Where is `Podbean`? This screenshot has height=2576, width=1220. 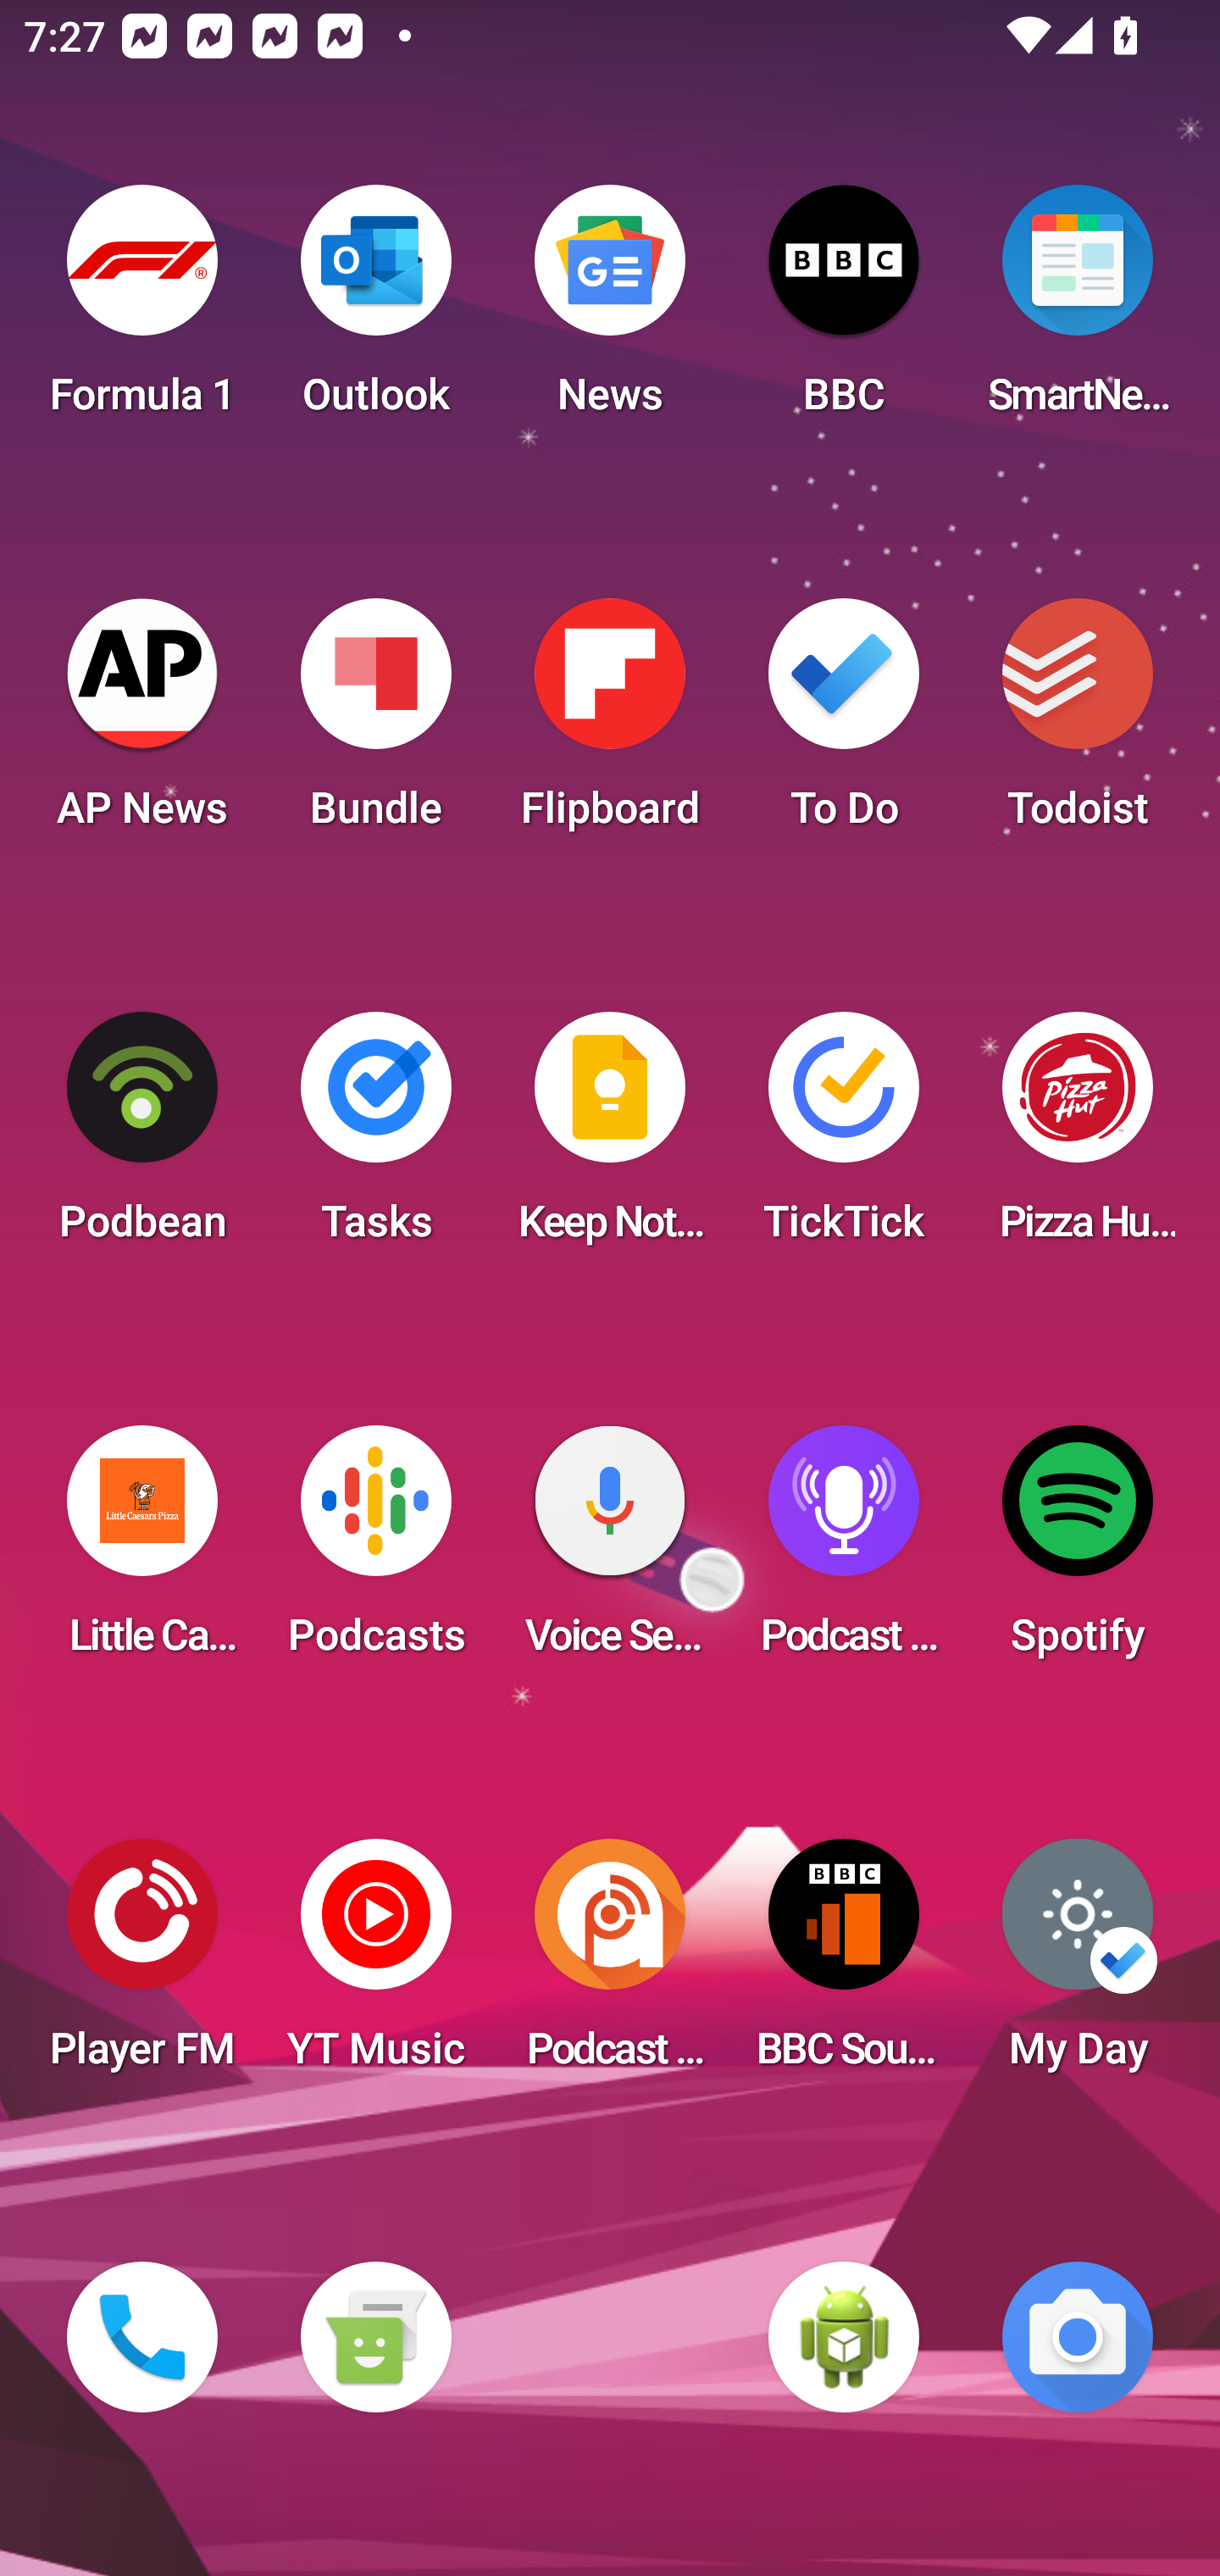
Podbean is located at coordinates (142, 1137).